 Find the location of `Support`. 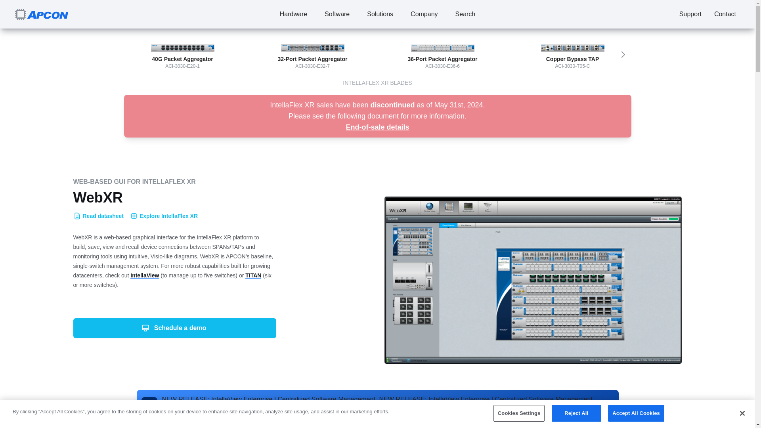

Support is located at coordinates (690, 14).